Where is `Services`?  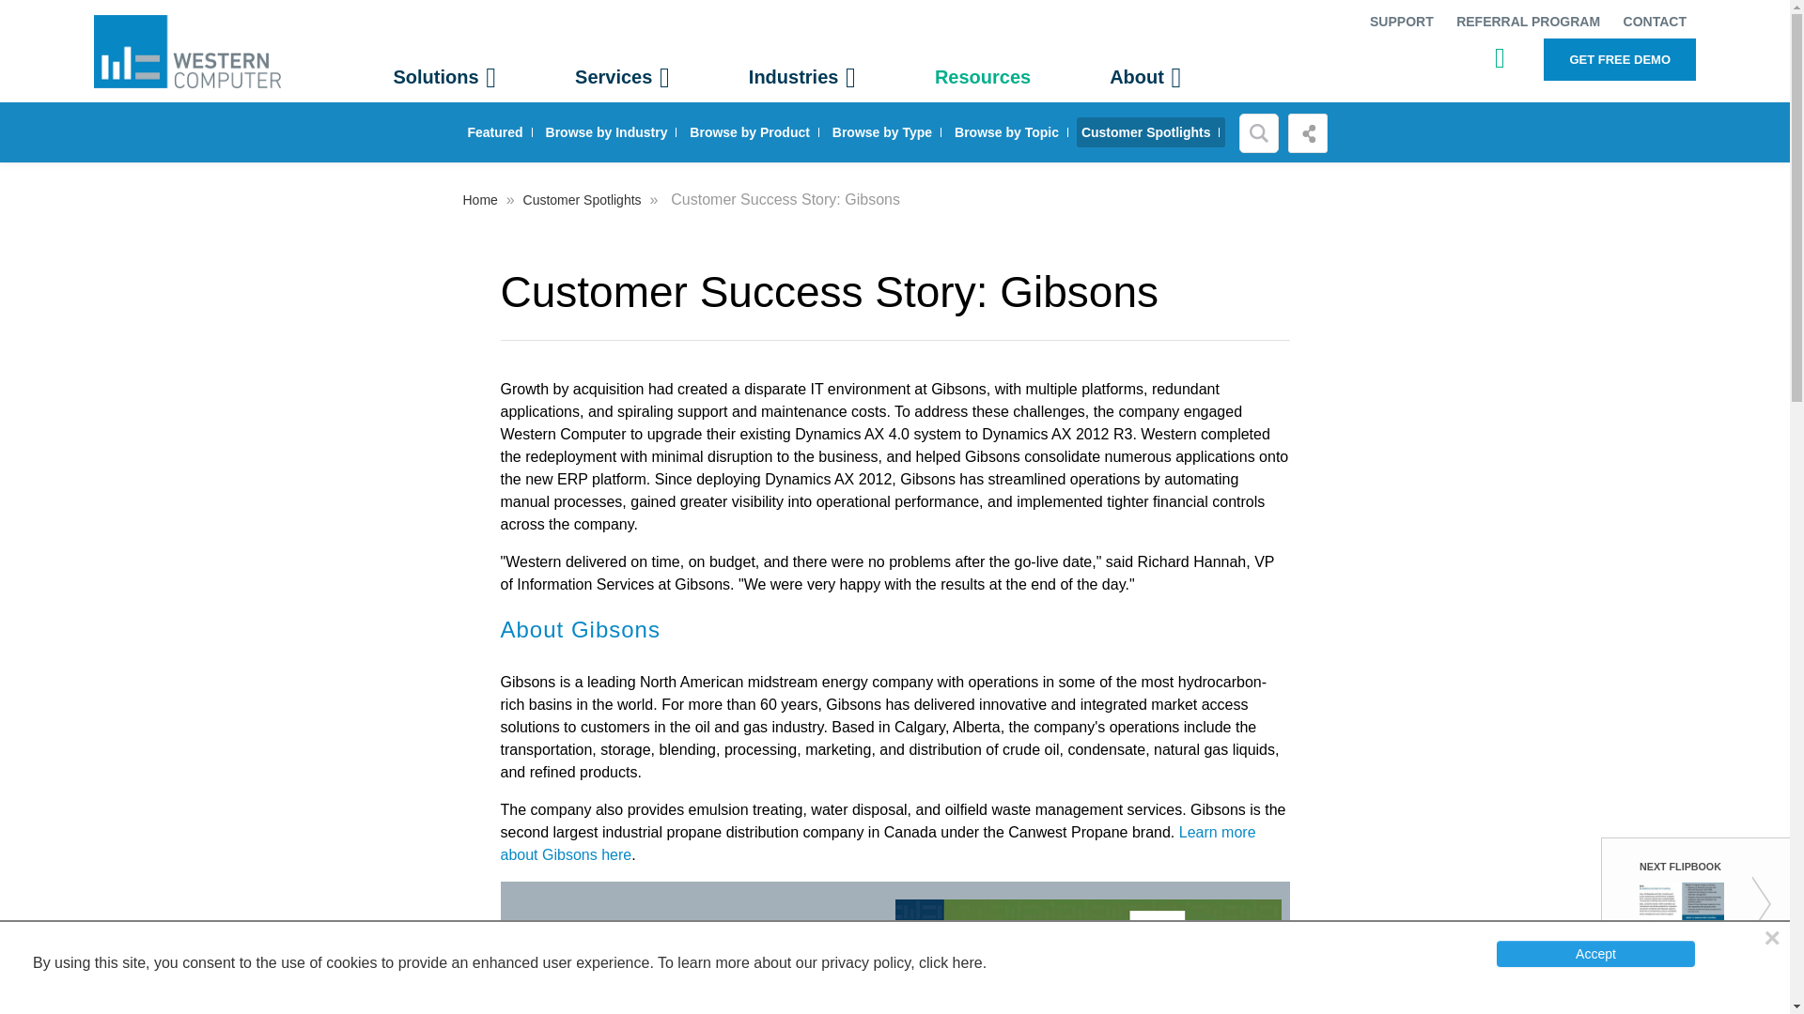 Services is located at coordinates (622, 77).